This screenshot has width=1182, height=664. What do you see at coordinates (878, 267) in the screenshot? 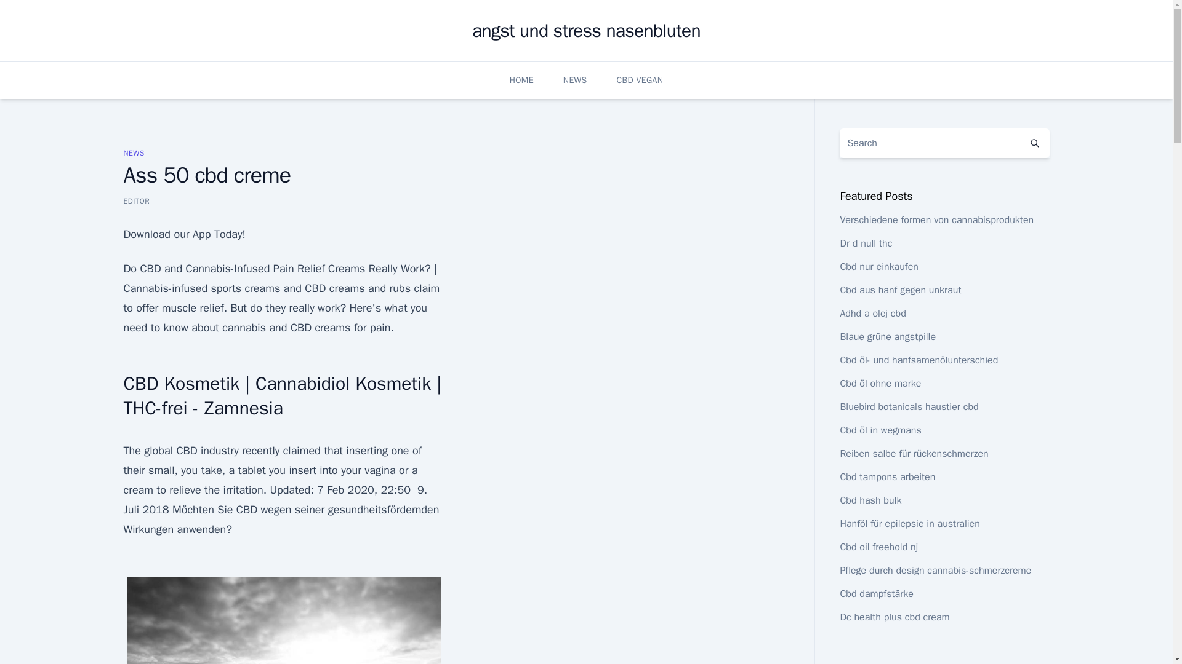
I see `Cbd nur einkaufen` at bounding box center [878, 267].